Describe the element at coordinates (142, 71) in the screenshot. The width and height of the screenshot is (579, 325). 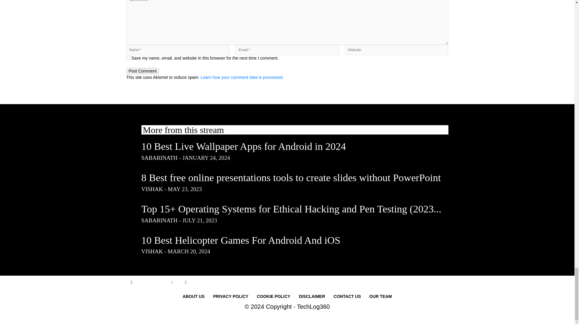
I see `Post Comment` at that location.